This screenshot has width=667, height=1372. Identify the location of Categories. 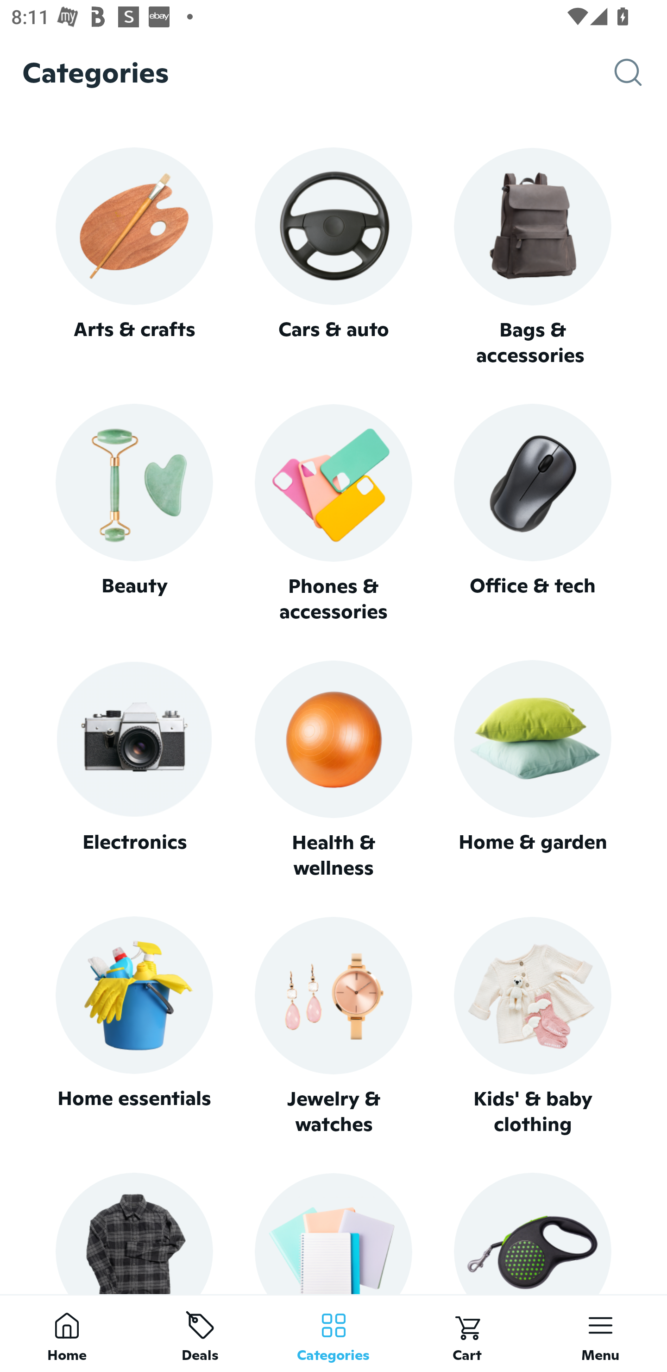
(333, 1333).